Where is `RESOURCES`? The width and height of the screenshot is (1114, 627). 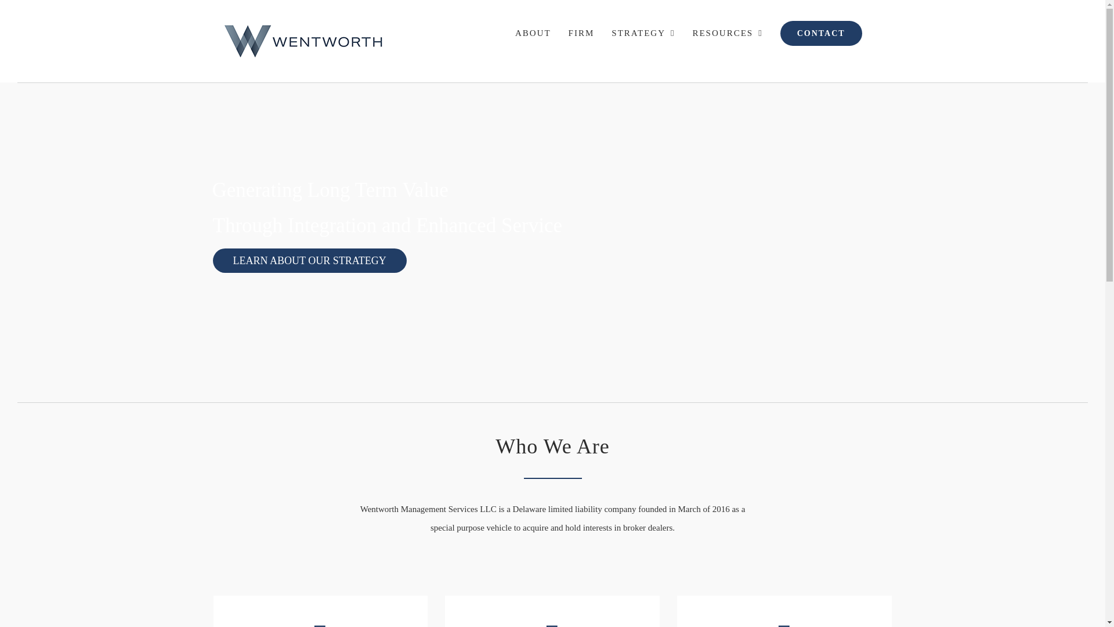
RESOURCES is located at coordinates (727, 33).